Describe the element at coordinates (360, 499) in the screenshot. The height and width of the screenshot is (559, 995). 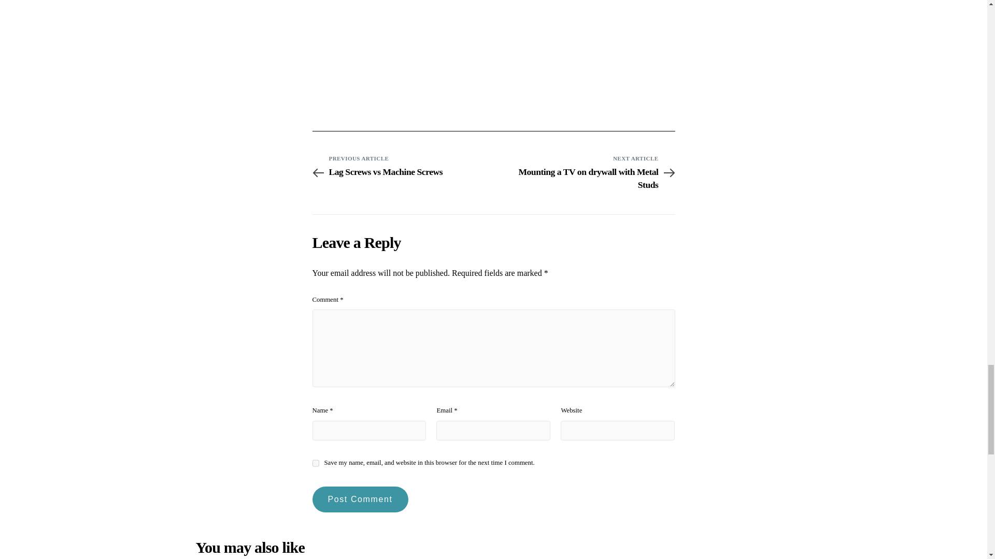
I see `Mounting a TV on drywall with Metal Studs` at that location.